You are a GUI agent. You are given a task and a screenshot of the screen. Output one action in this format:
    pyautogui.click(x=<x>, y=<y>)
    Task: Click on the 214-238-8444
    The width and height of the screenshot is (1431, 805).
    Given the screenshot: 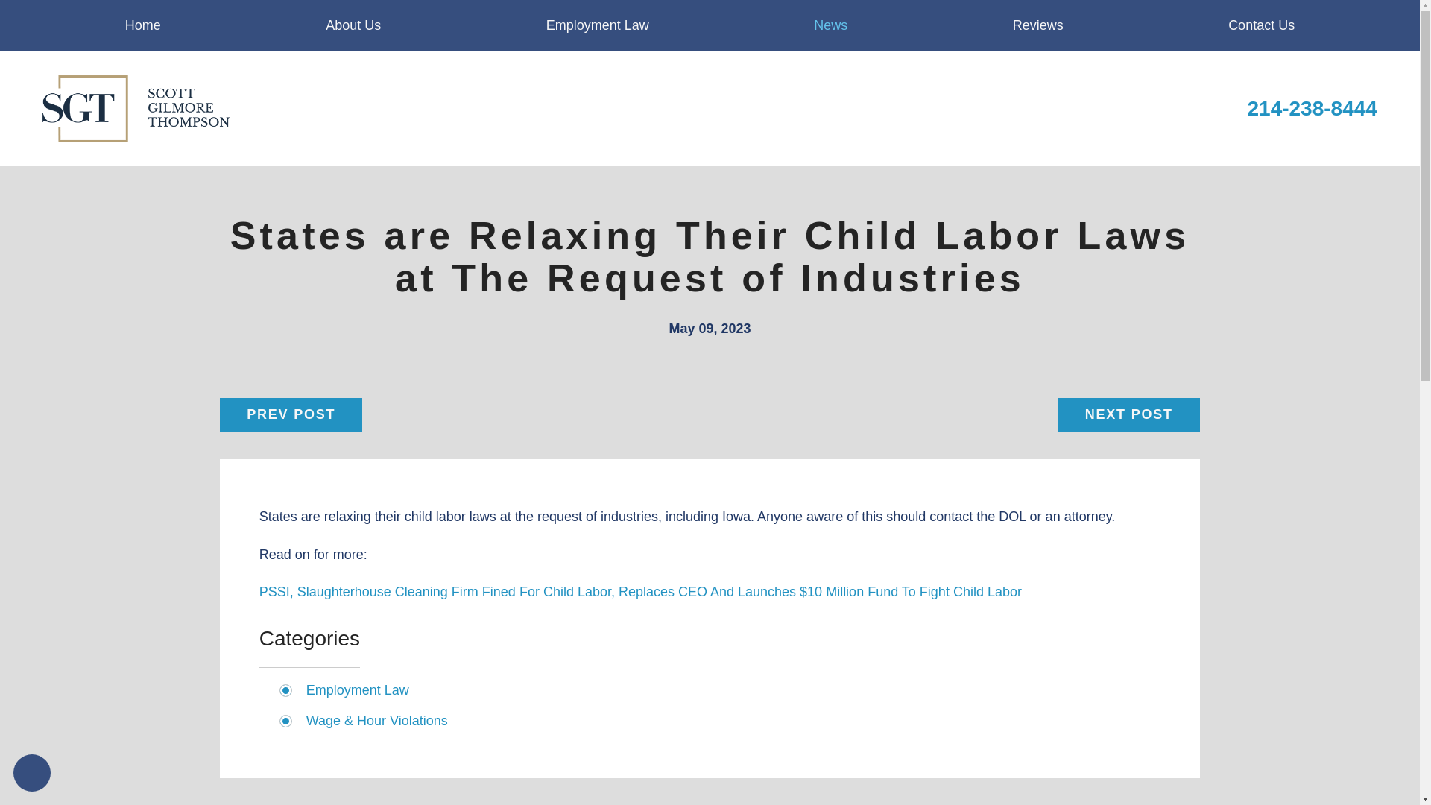 What is the action you would take?
    pyautogui.click(x=1312, y=109)
    